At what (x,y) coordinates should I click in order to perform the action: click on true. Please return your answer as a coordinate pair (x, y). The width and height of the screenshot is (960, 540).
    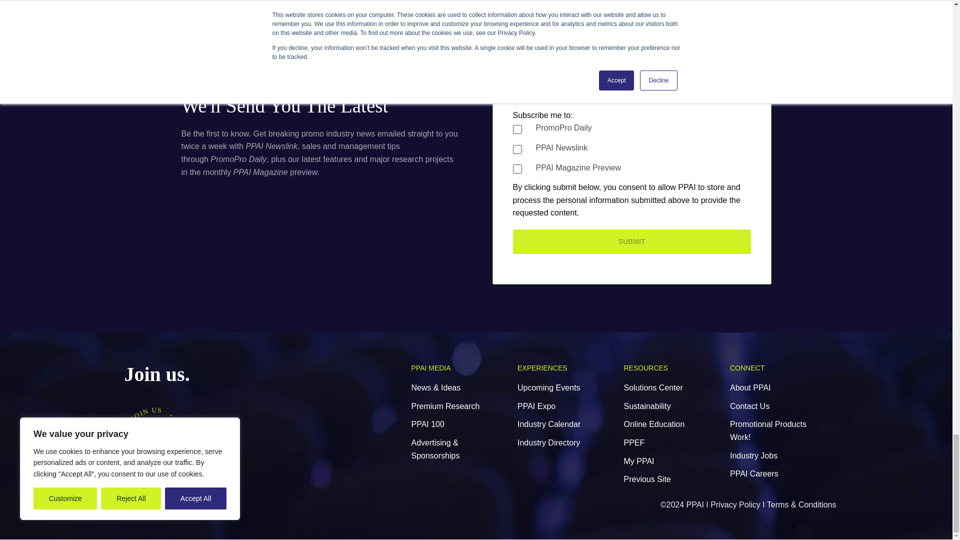
    Looking at the image, I should click on (517, 149).